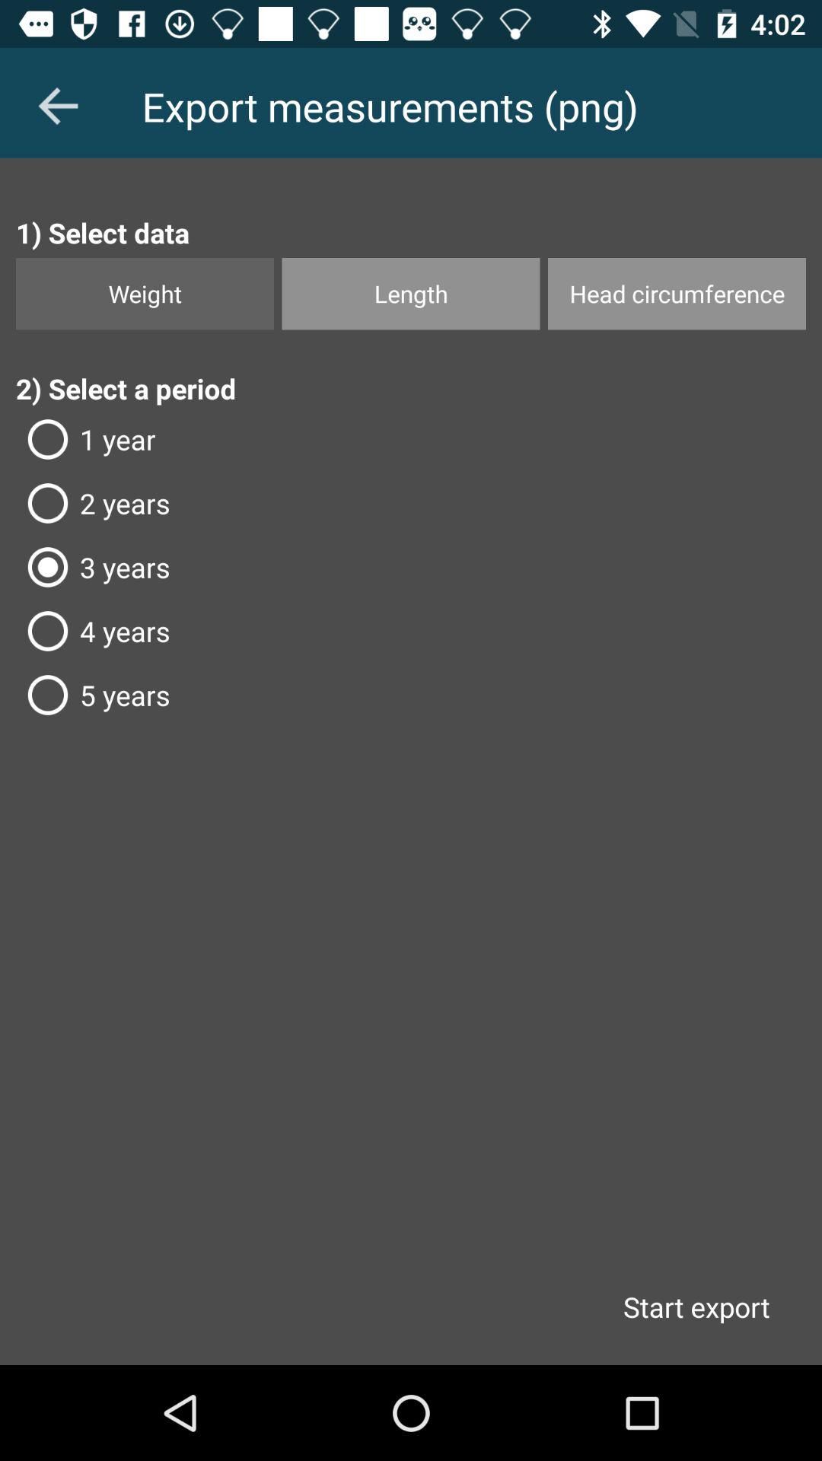  Describe the element at coordinates (411, 294) in the screenshot. I see `open item above the 2 select a` at that location.